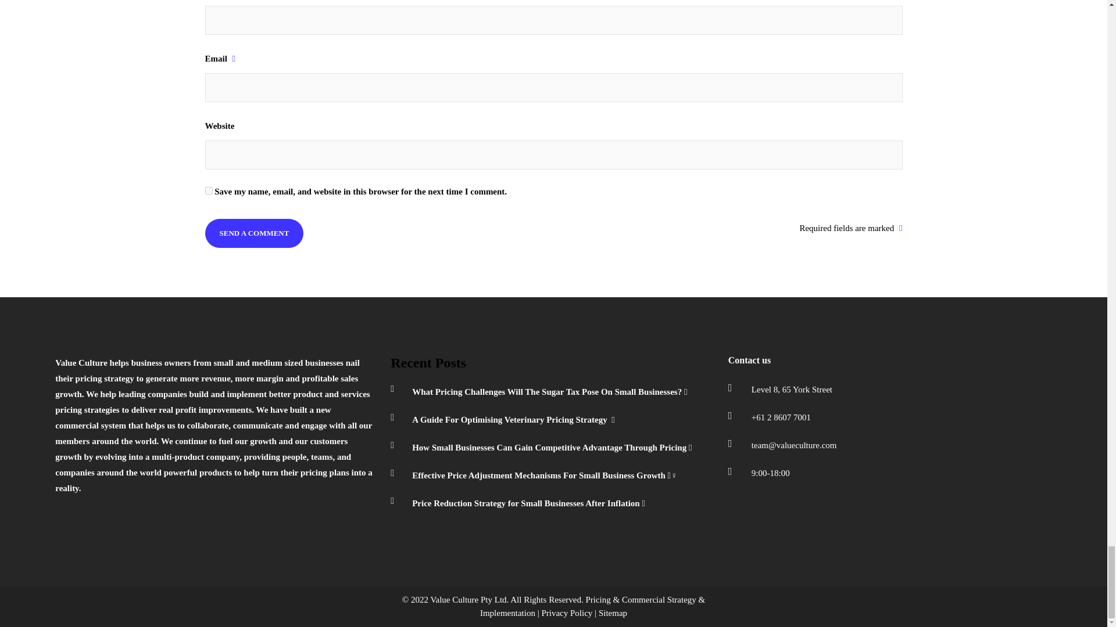 Image resolution: width=1116 pixels, height=627 pixels. What do you see at coordinates (613, 612) in the screenshot?
I see `Sitemap` at bounding box center [613, 612].